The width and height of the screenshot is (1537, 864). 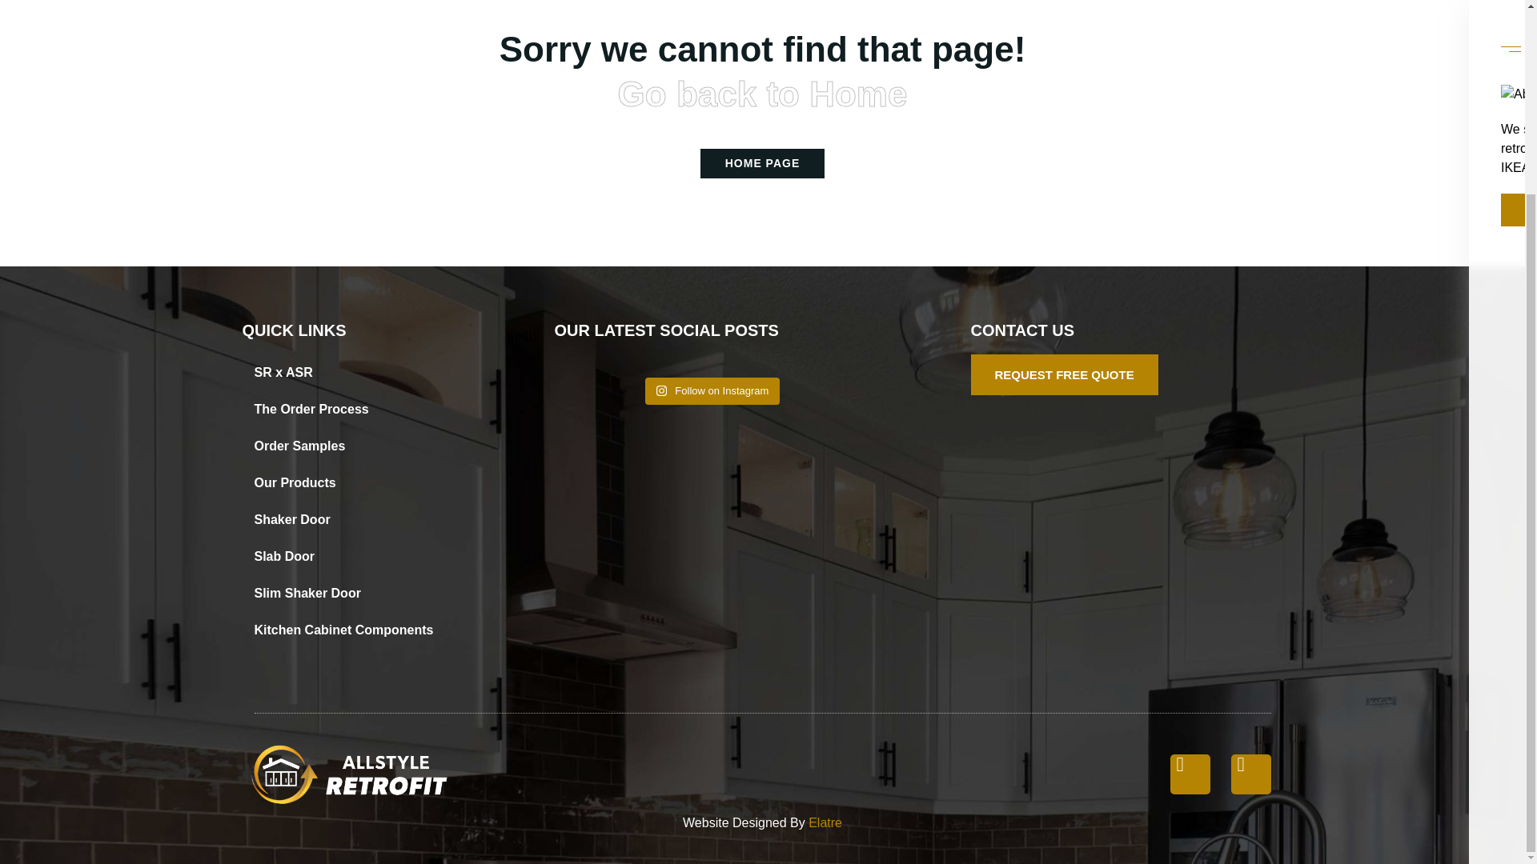 I want to click on The Order Process, so click(x=346, y=410).